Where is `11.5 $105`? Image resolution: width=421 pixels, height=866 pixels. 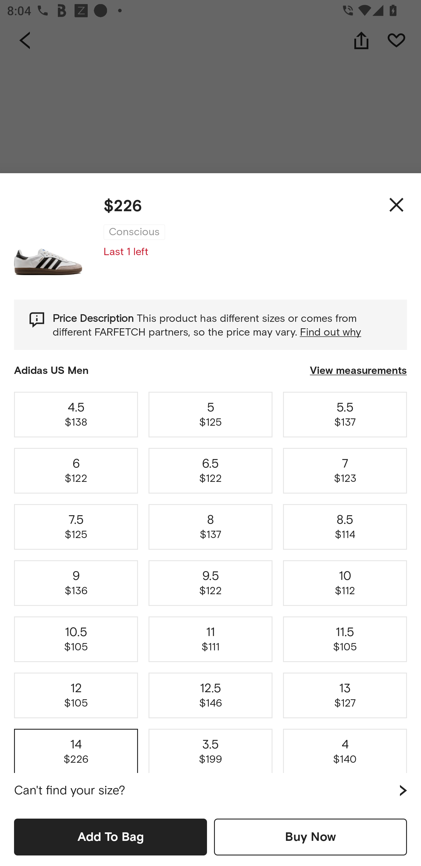 11.5 $105 is located at coordinates (345, 640).